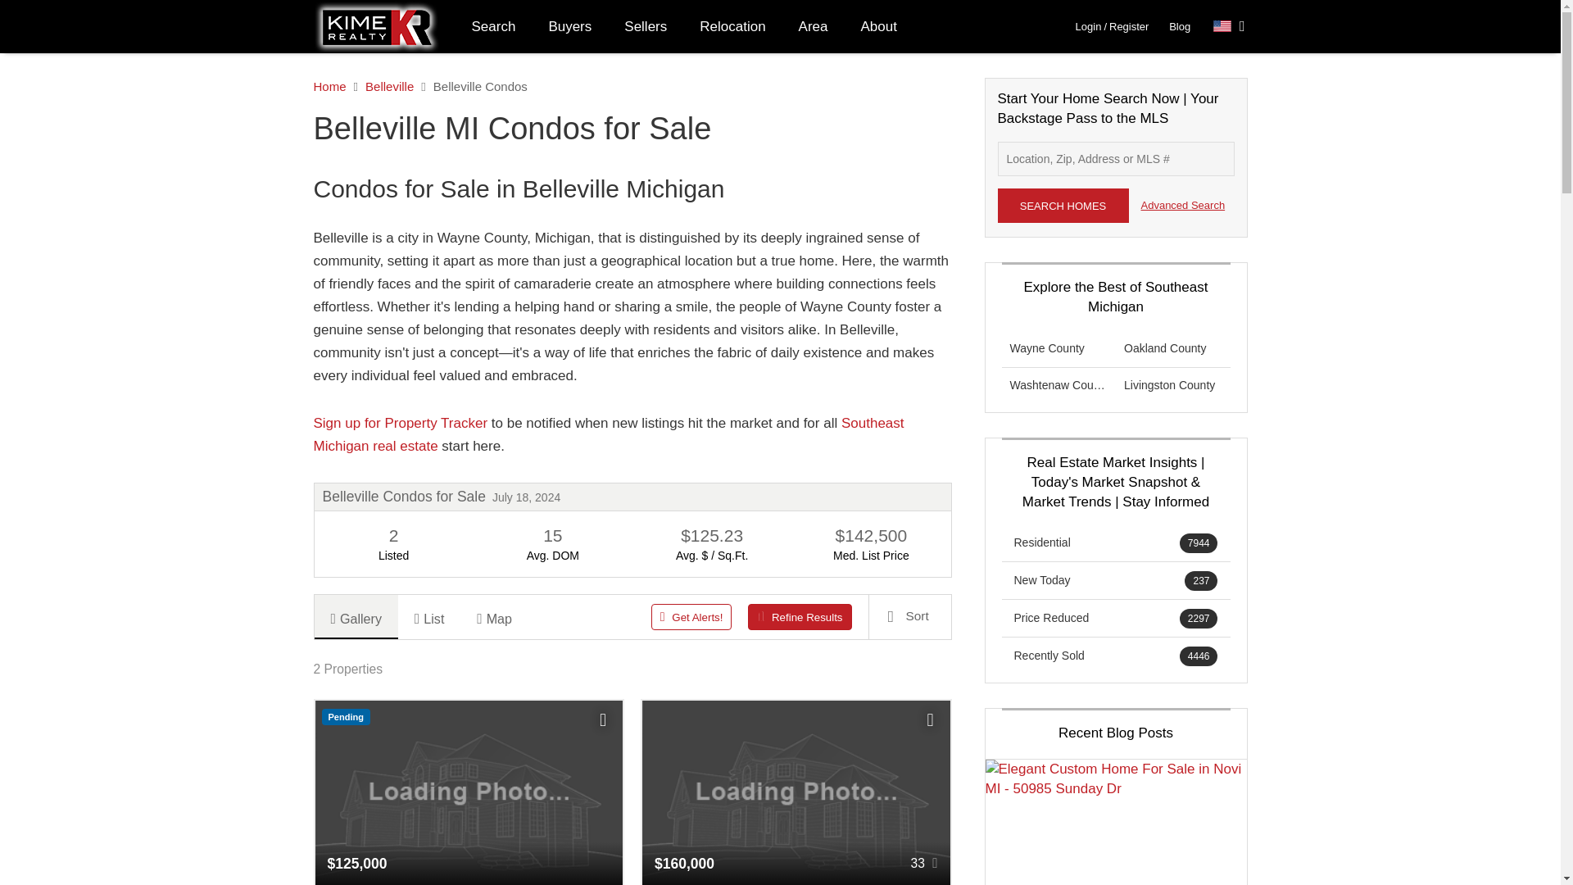 The height and width of the screenshot is (885, 1573). What do you see at coordinates (494, 26) in the screenshot?
I see `Search` at bounding box center [494, 26].